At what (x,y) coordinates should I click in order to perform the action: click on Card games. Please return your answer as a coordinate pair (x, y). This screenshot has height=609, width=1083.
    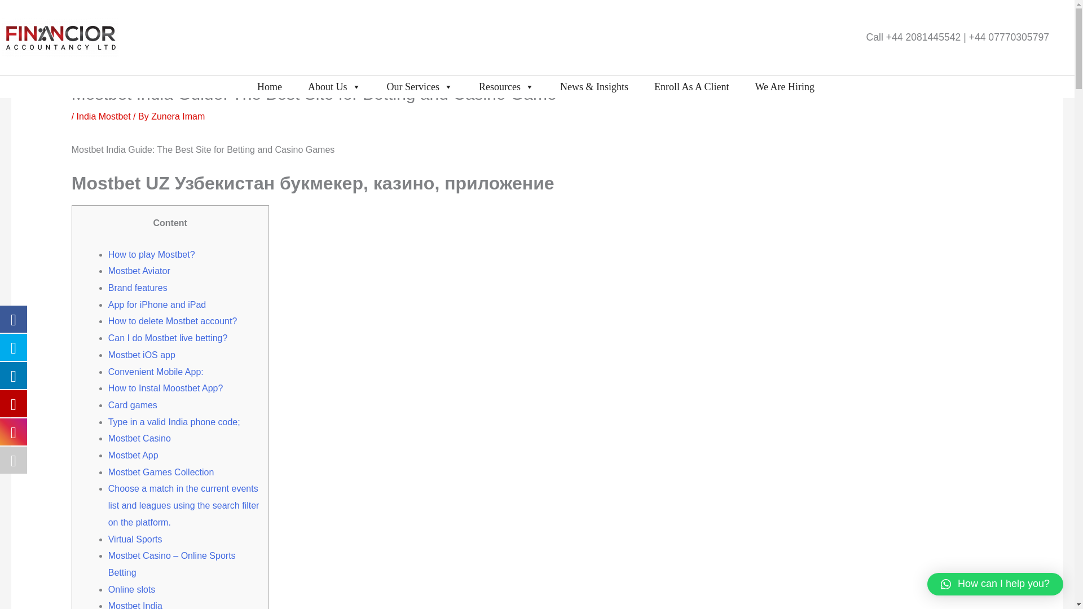
    Looking at the image, I should click on (133, 405).